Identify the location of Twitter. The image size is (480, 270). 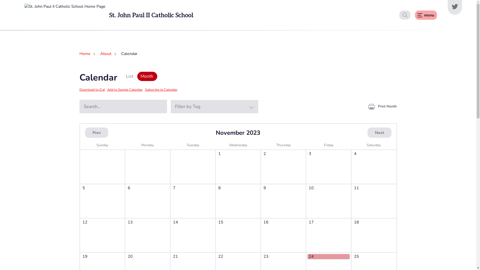
(454, 7).